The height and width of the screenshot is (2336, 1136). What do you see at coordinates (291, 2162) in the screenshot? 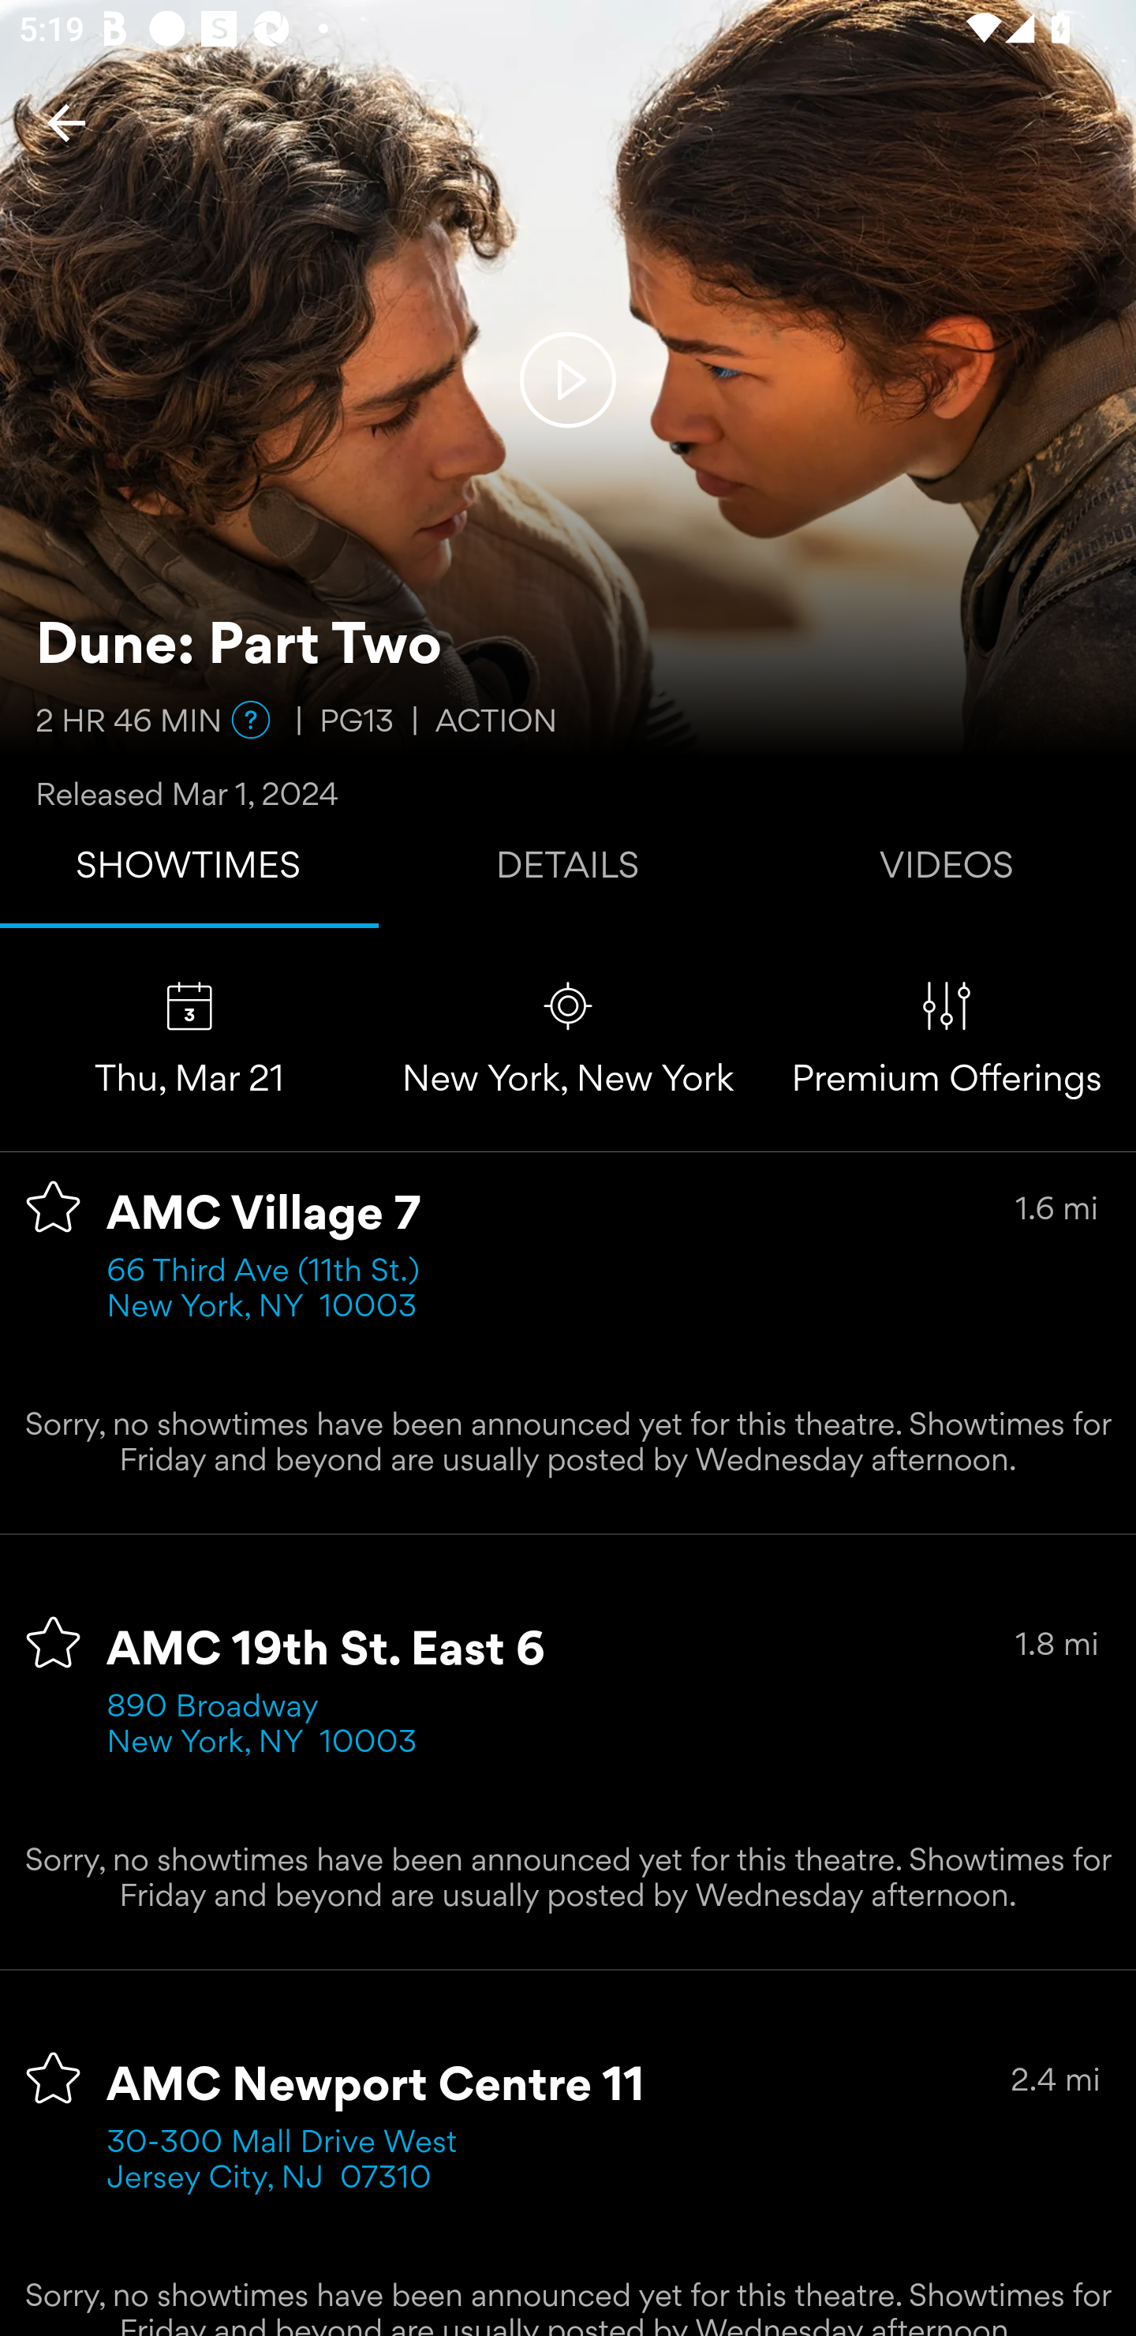
I see `30-300 Mall Drive West  
Jersey City, NJ  07310` at bounding box center [291, 2162].